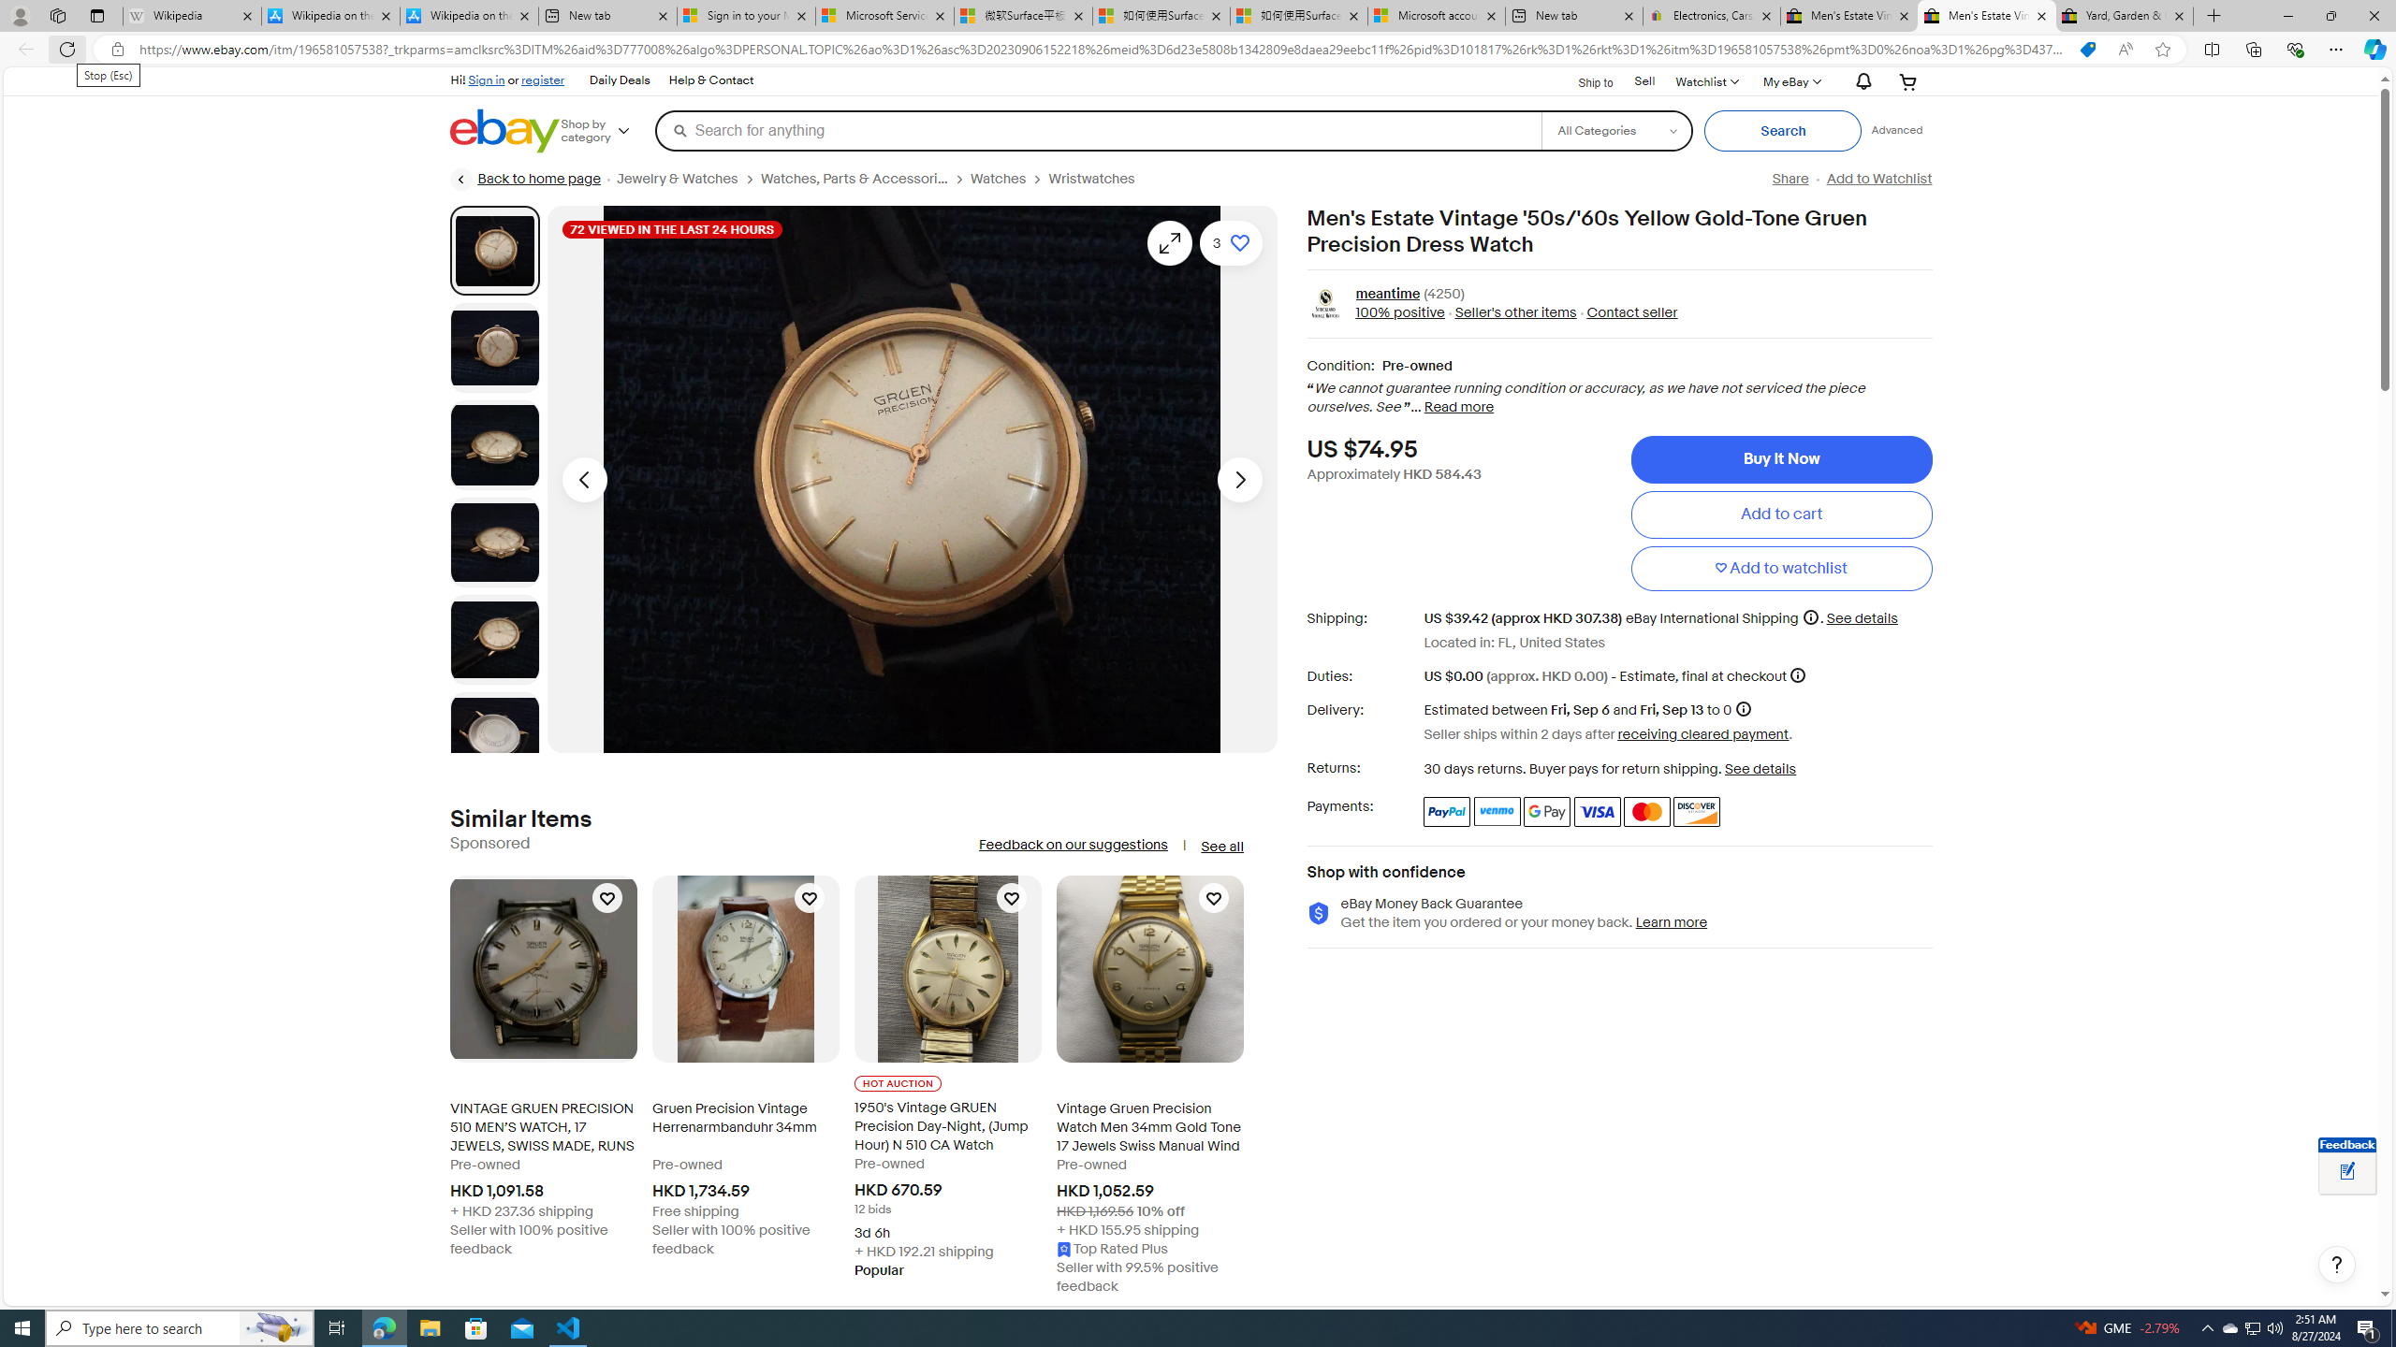 This screenshot has width=2396, height=1347. Describe the element at coordinates (494, 445) in the screenshot. I see `Picture 3 of 8` at that location.